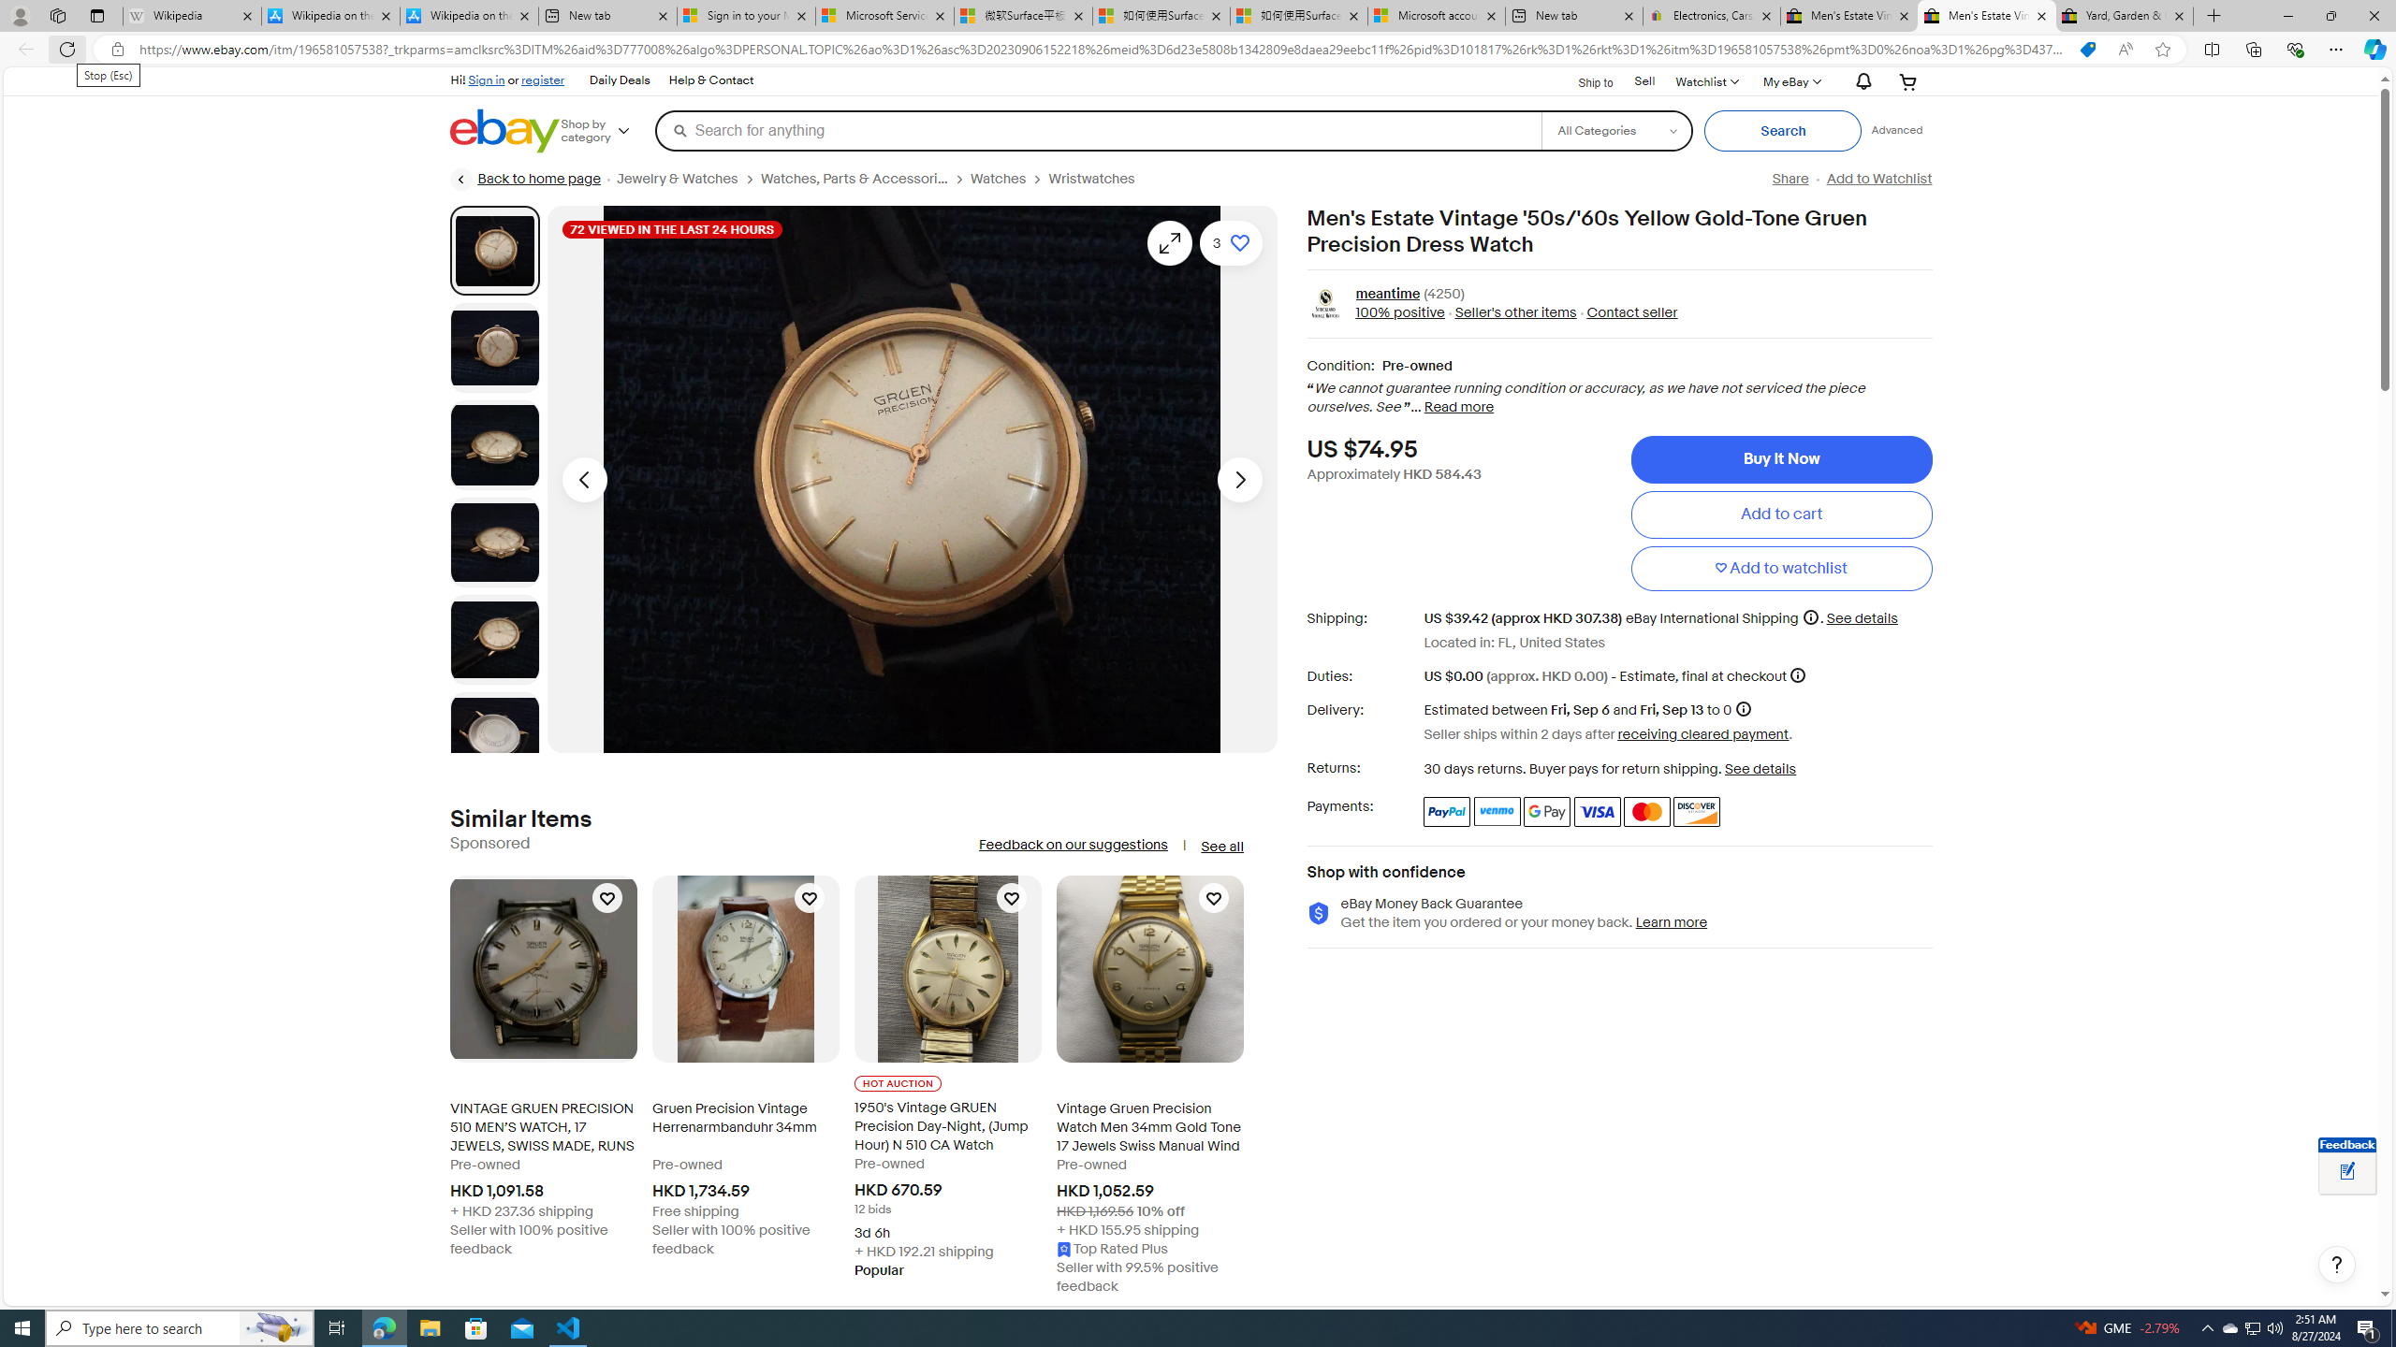 This screenshot has width=2396, height=1347. Describe the element at coordinates (494, 445) in the screenshot. I see `Picture 3 of 8` at that location.